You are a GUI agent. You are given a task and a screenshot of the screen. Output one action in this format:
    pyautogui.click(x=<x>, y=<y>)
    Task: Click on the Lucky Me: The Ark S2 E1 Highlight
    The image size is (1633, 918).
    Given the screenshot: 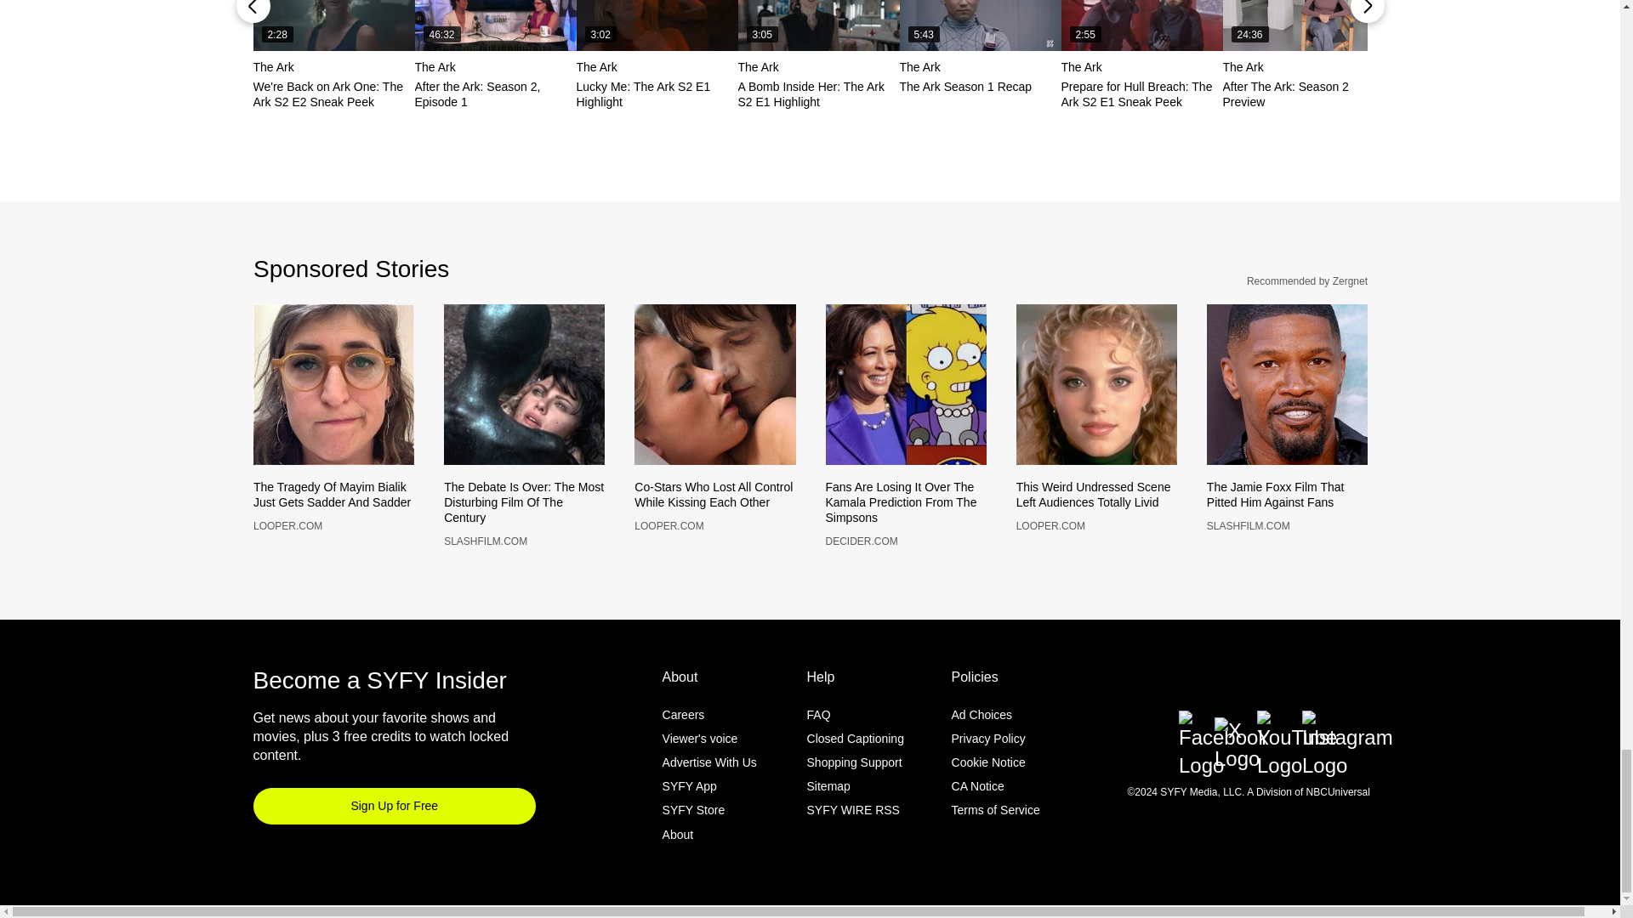 What is the action you would take?
    pyautogui.click(x=657, y=25)
    